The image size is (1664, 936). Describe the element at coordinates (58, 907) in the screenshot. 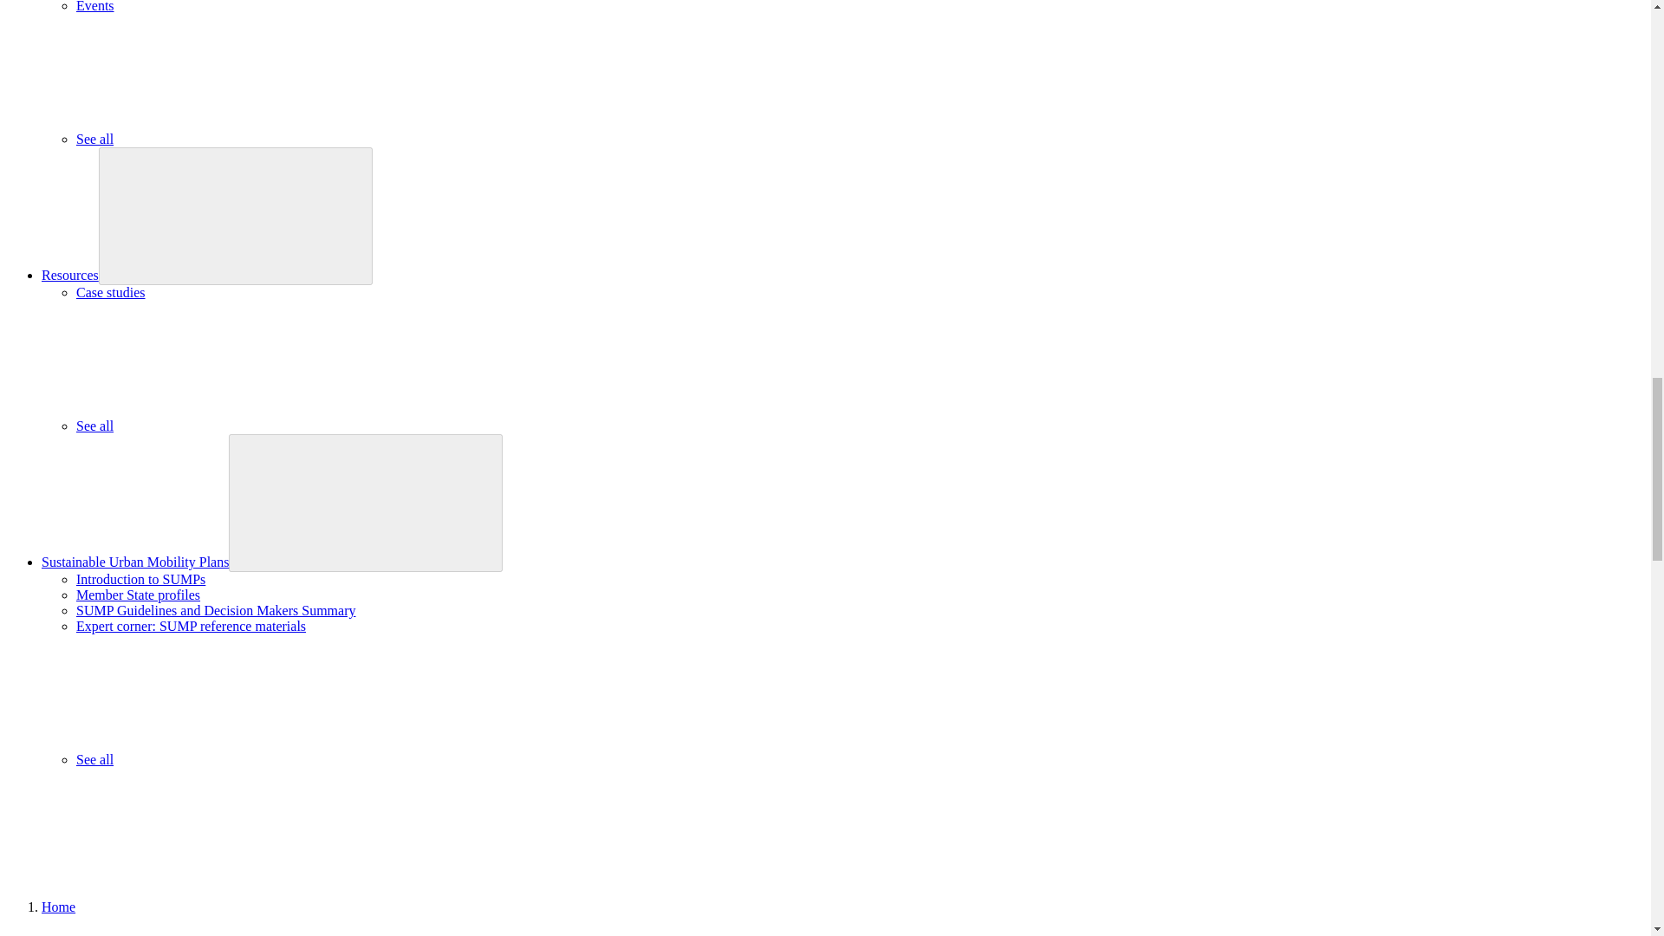

I see `Home` at that location.